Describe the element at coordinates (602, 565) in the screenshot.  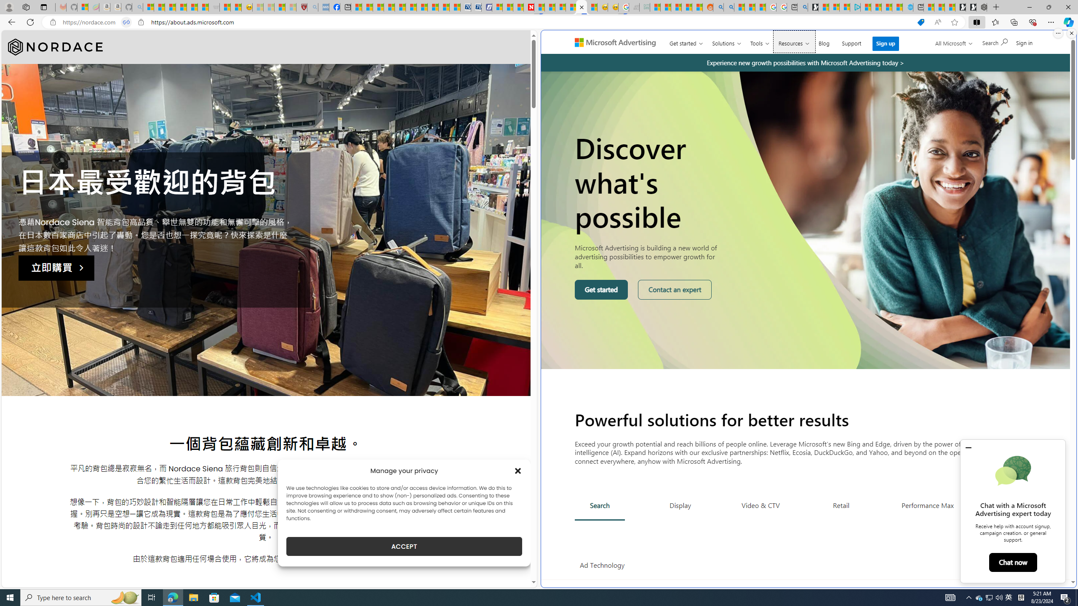
I see `Ad Technology` at that location.